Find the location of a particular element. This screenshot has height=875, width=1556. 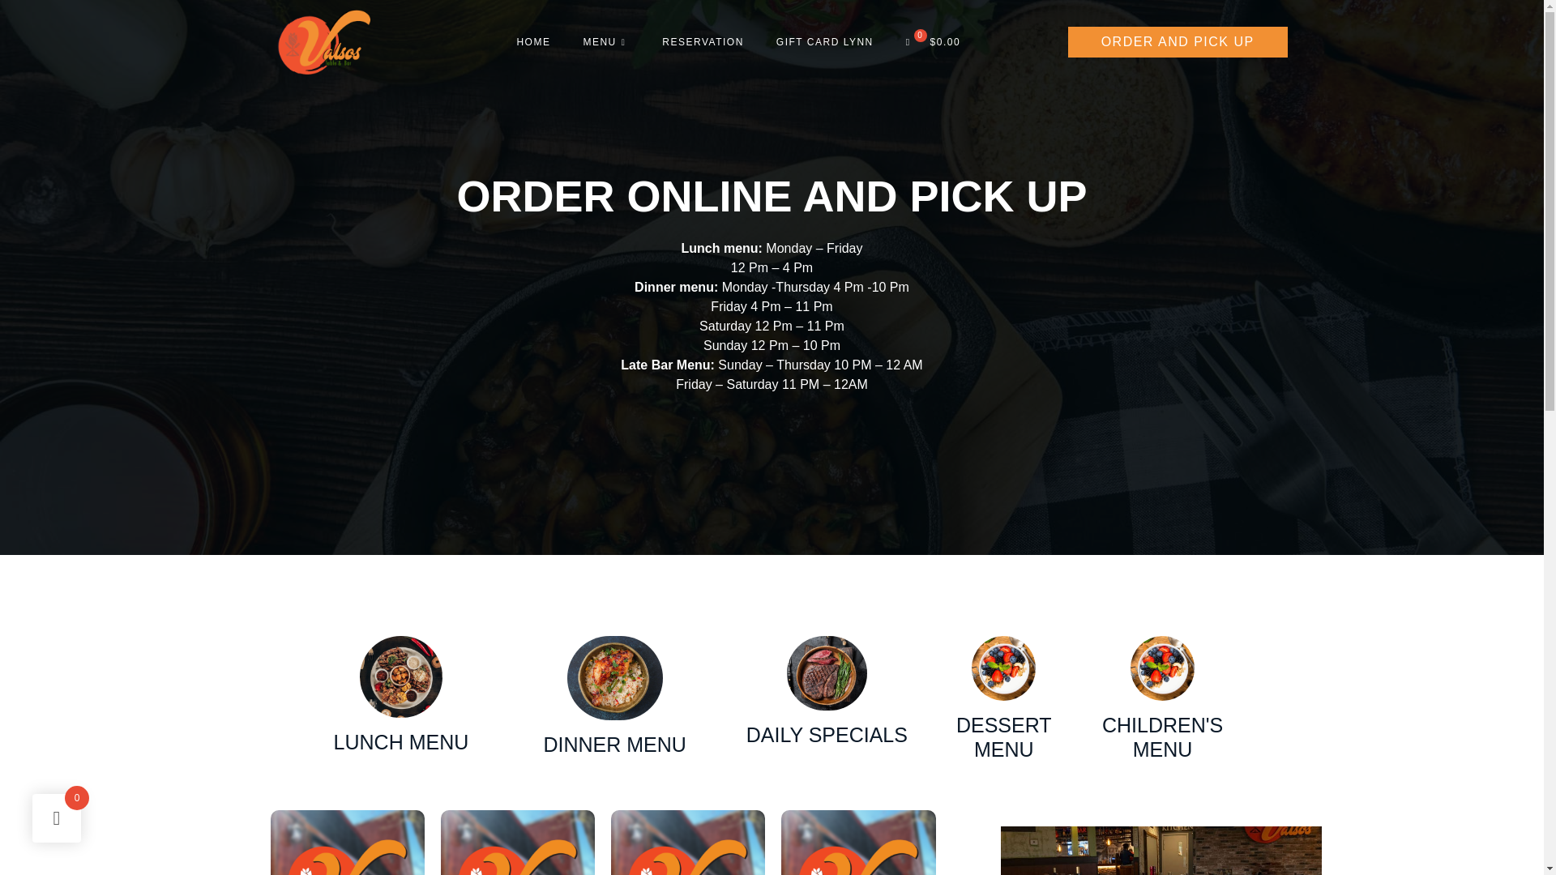

HOME is located at coordinates (532, 42).